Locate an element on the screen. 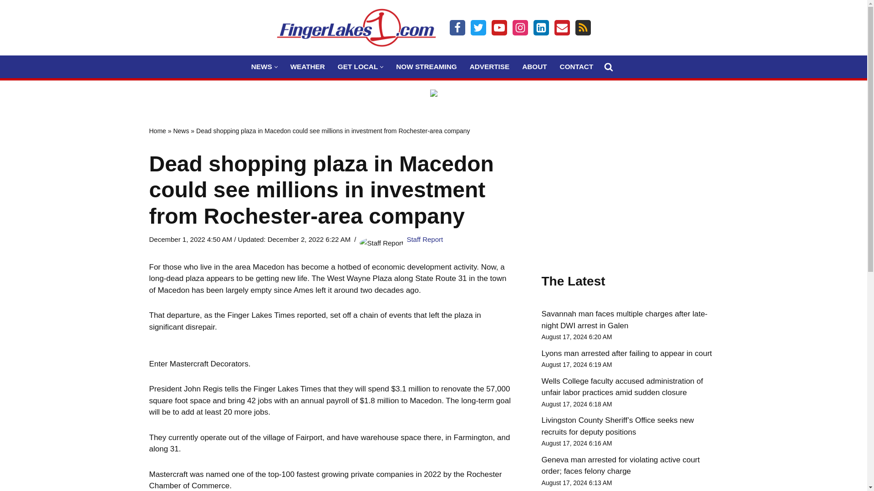 This screenshot has width=874, height=491. Instagram is located at coordinates (520, 27).